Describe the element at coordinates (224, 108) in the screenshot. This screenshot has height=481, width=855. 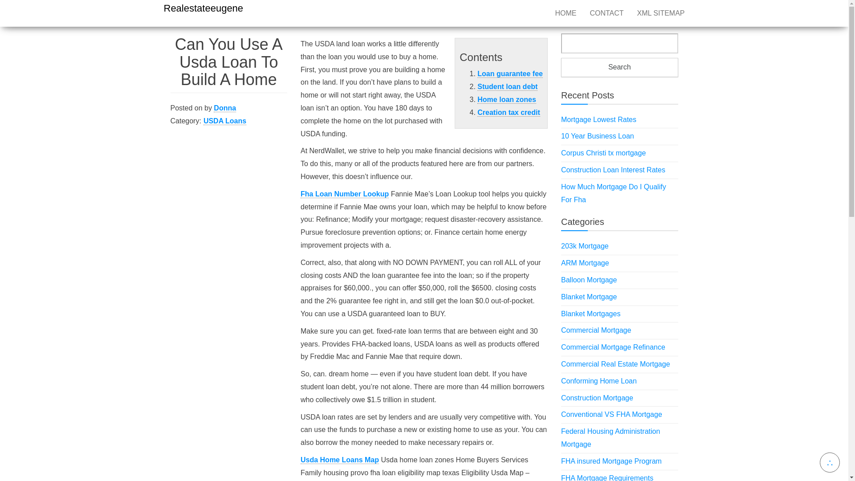
I see `Donna` at that location.